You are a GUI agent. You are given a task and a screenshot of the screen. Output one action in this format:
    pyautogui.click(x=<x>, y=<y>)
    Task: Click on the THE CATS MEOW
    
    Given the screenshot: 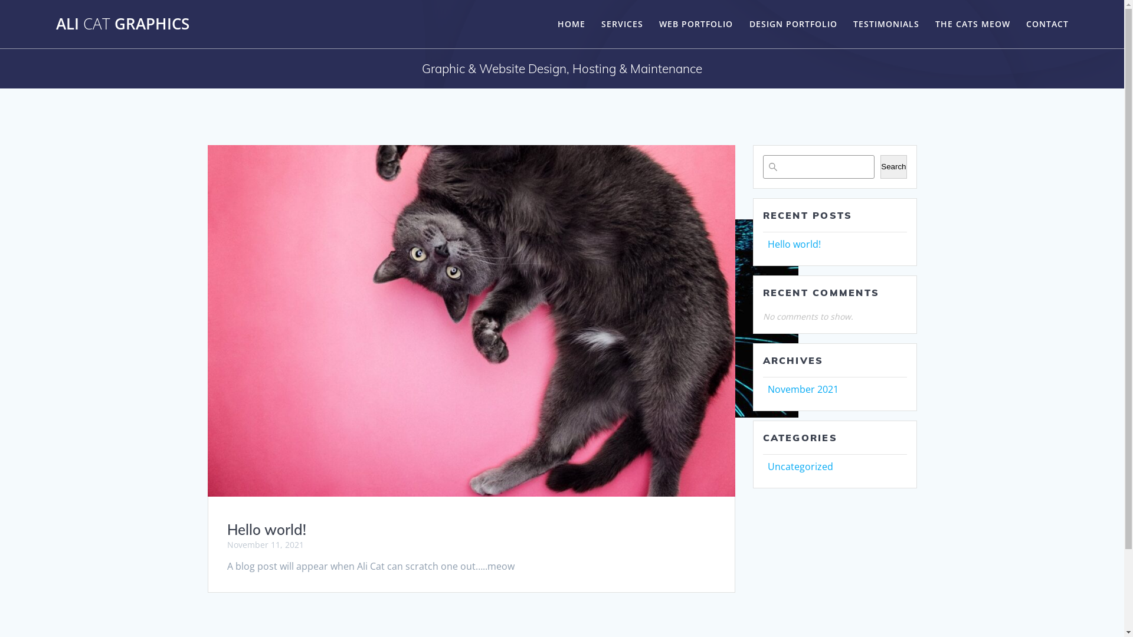 What is the action you would take?
    pyautogui.click(x=972, y=24)
    